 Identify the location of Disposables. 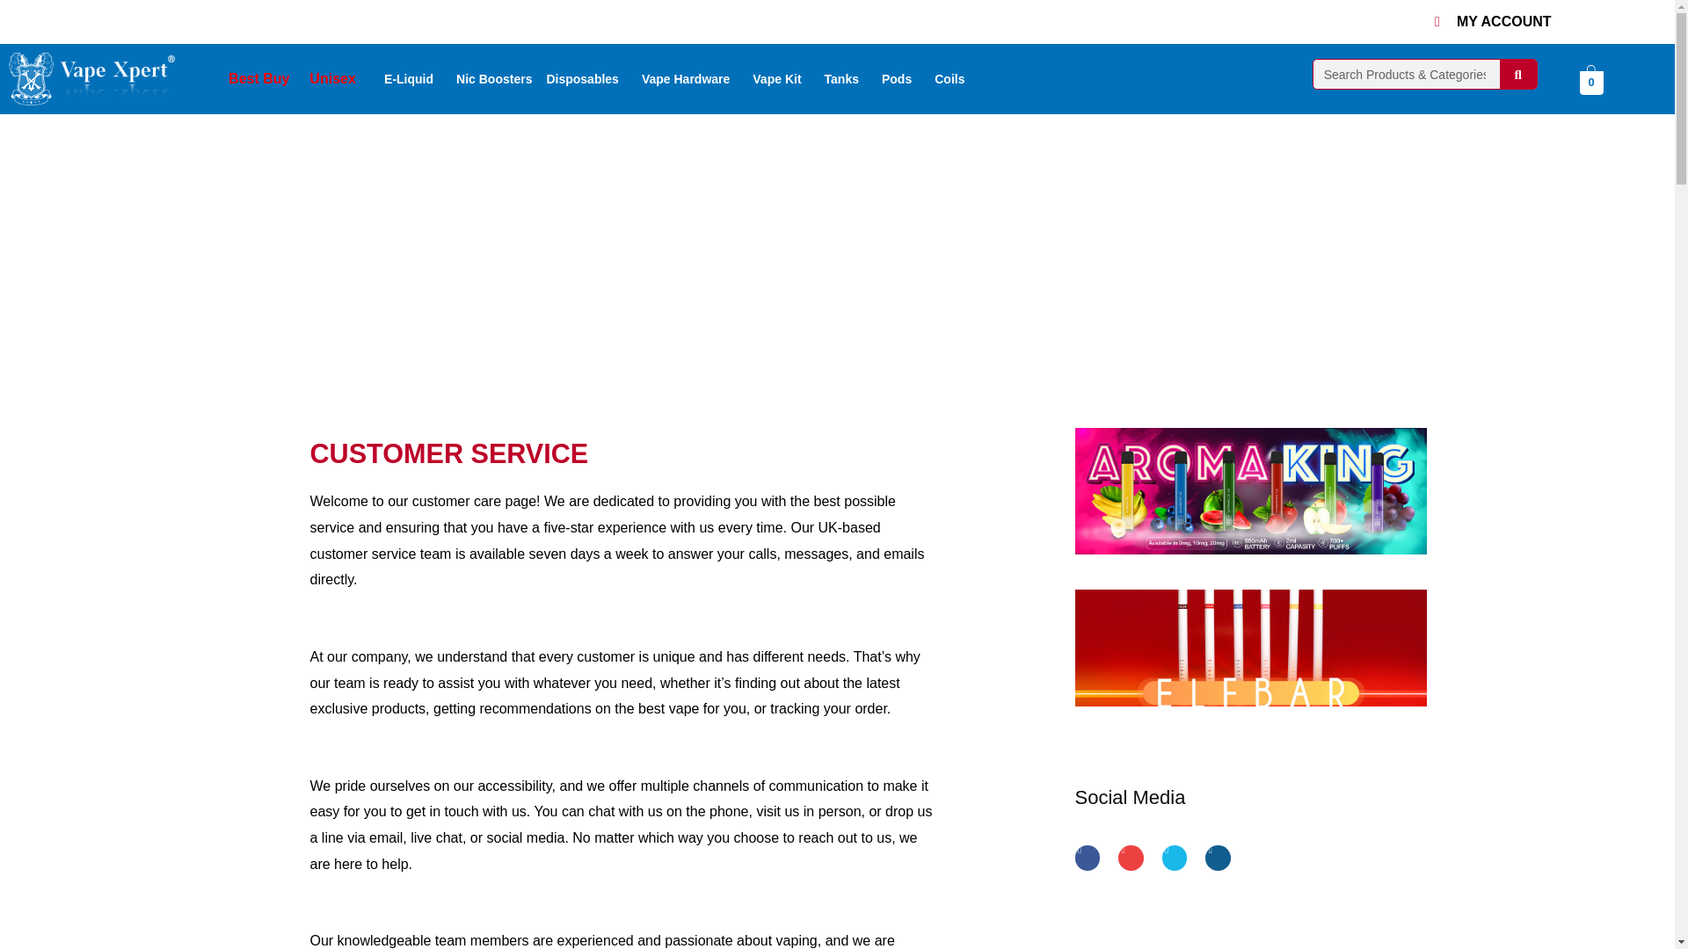
(586, 79).